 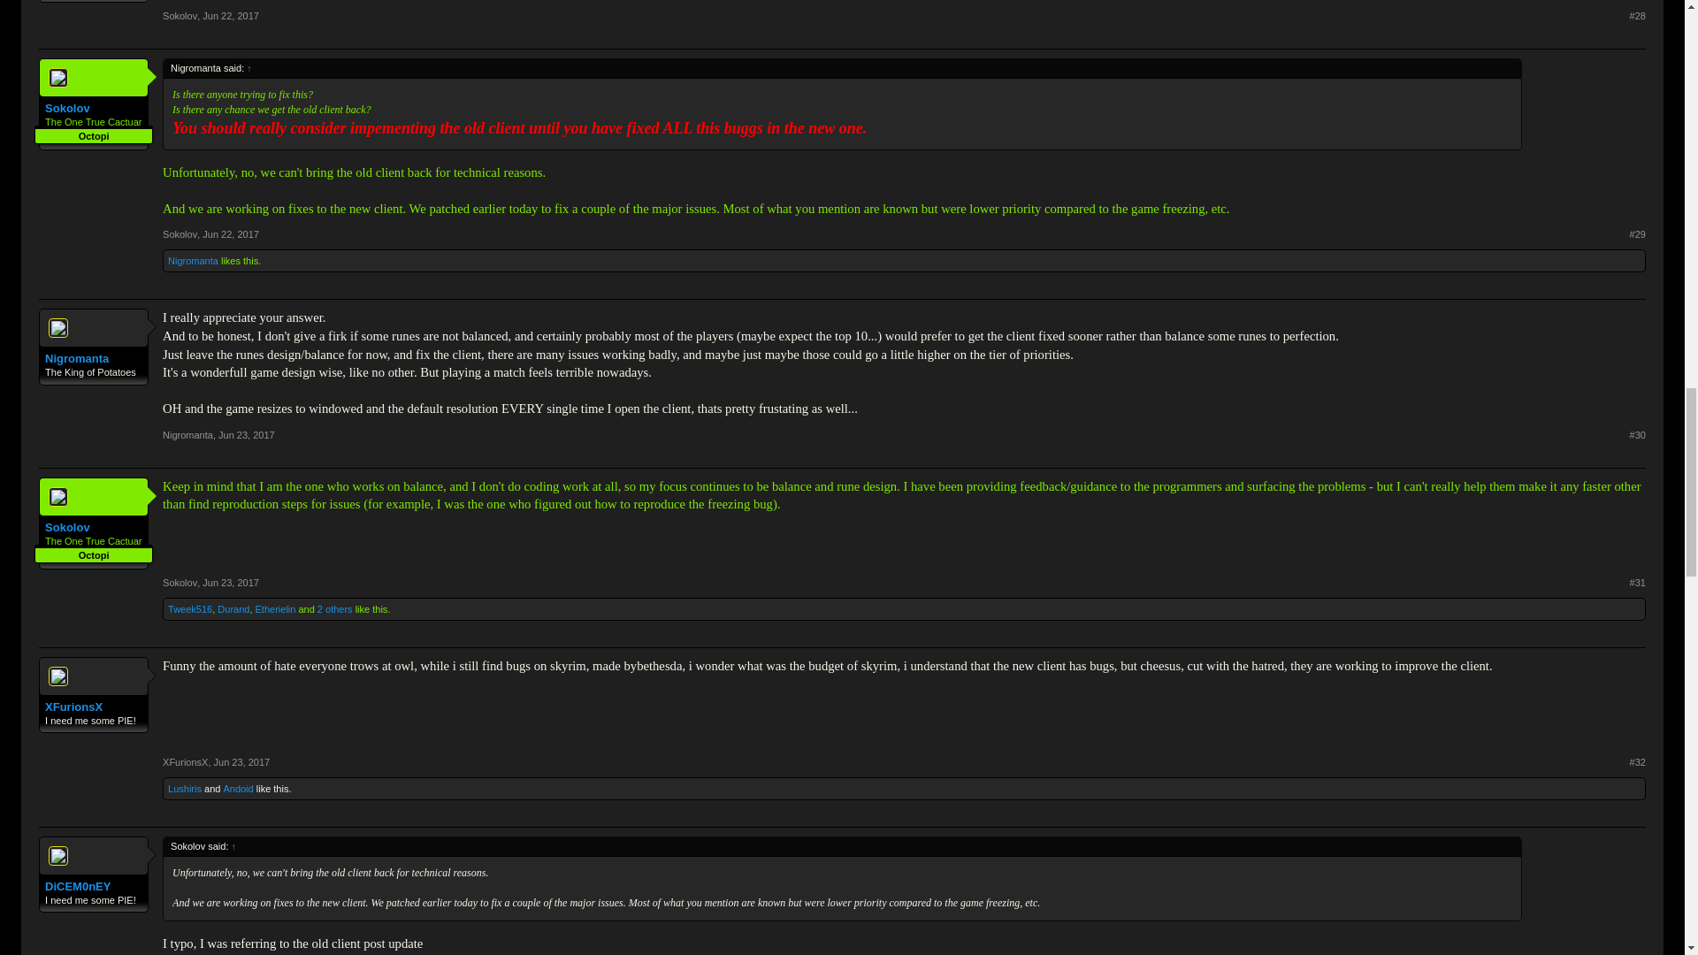 What do you see at coordinates (230, 234) in the screenshot?
I see `Jun 22, 2017` at bounding box center [230, 234].